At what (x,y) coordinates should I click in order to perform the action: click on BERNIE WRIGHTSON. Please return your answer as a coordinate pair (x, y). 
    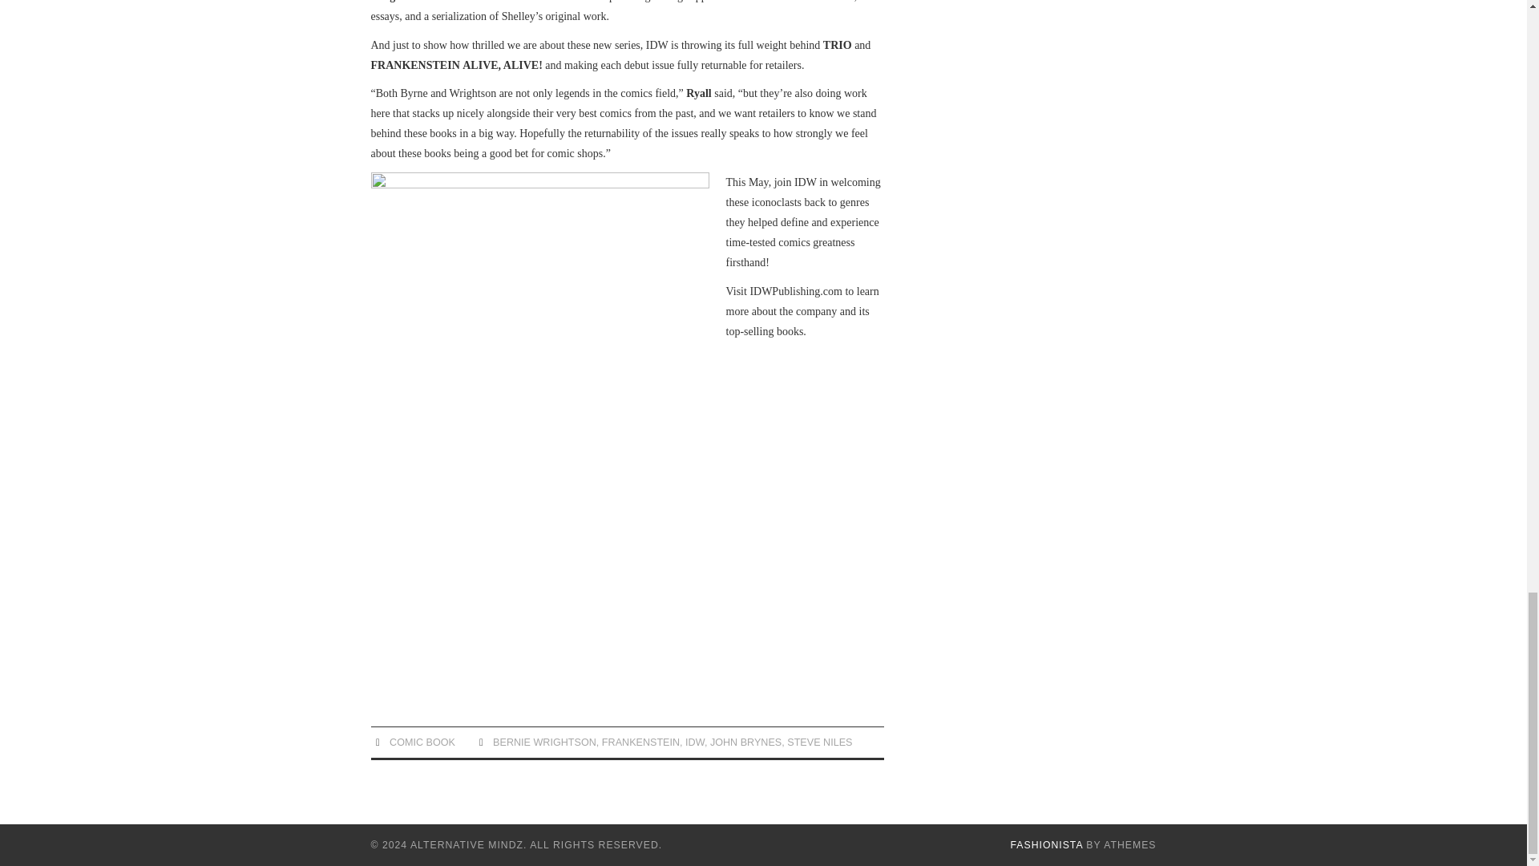
    Looking at the image, I should click on (544, 743).